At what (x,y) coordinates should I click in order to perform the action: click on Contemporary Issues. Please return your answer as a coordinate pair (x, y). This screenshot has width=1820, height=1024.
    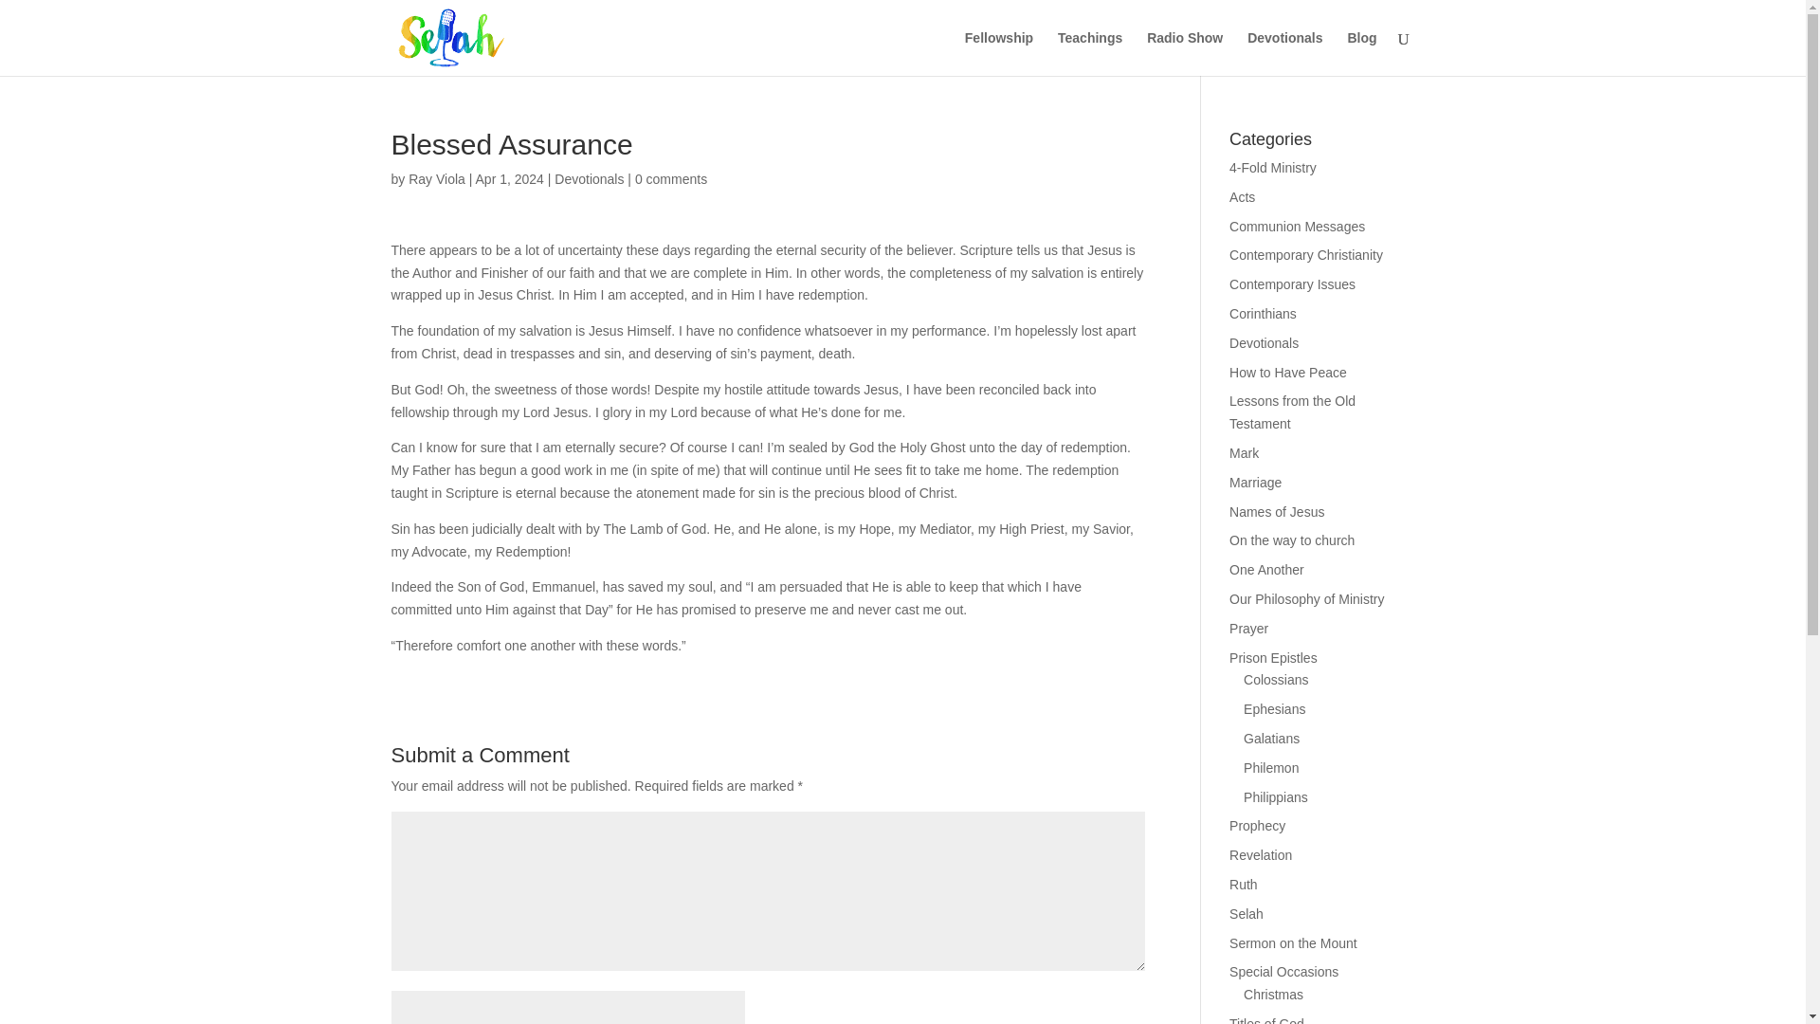
    Looking at the image, I should click on (1293, 283).